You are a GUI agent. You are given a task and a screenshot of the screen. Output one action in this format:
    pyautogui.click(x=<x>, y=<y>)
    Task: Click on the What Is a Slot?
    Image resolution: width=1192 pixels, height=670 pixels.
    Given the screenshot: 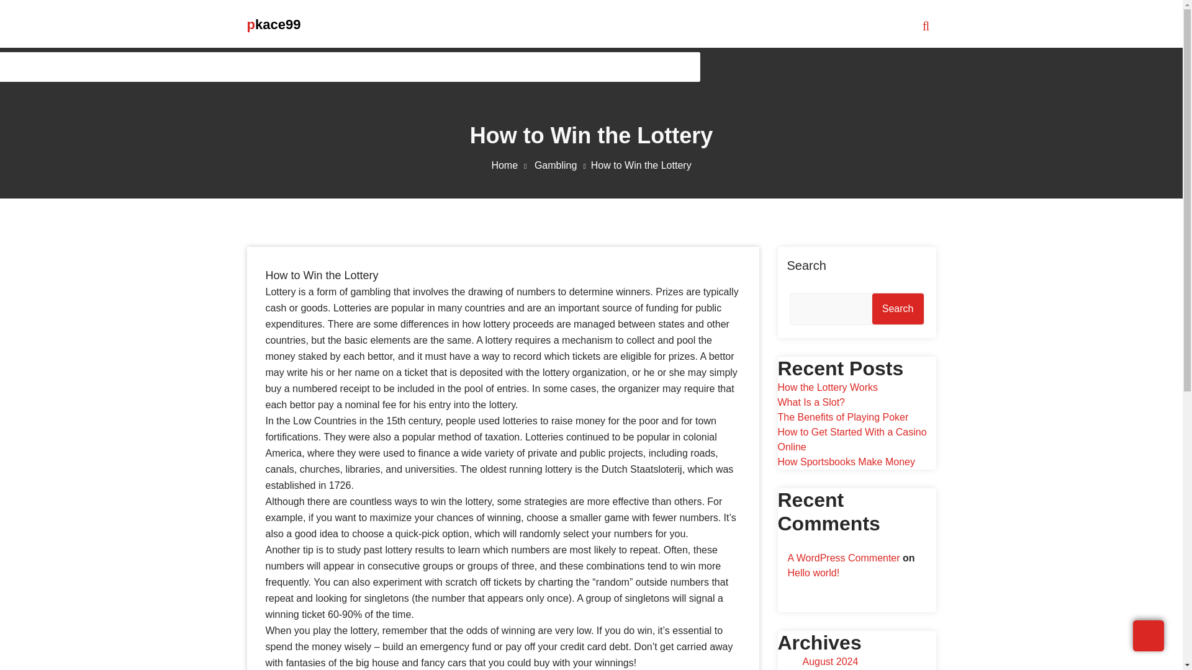 What is the action you would take?
    pyautogui.click(x=811, y=402)
    